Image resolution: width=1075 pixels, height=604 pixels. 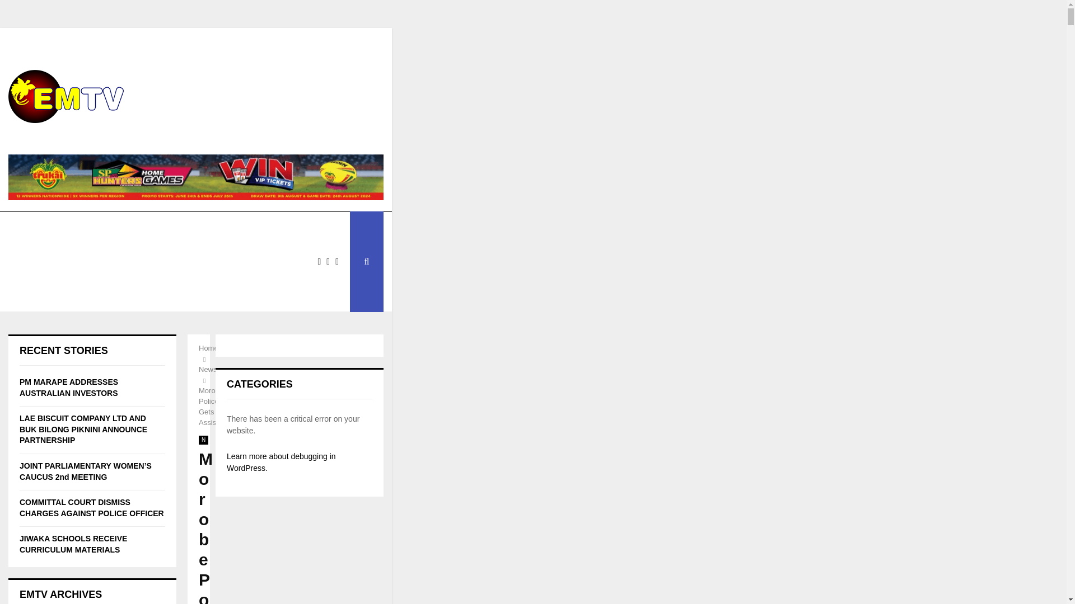 What do you see at coordinates (93, 228) in the screenshot?
I see `WATCH NOW` at bounding box center [93, 228].